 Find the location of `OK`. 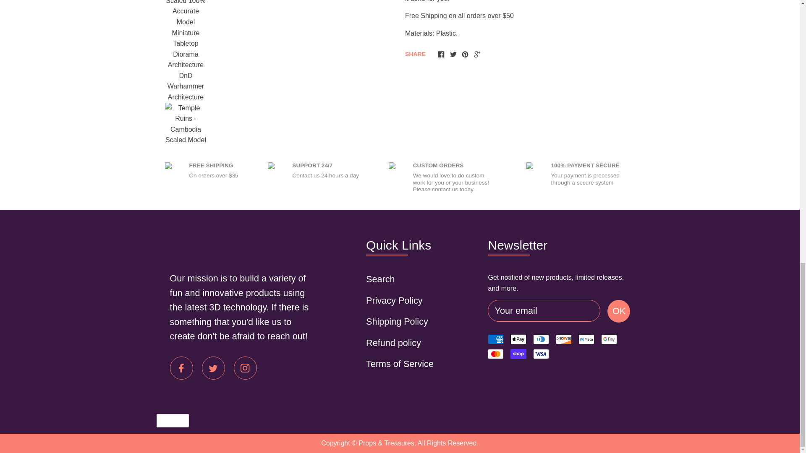

OK is located at coordinates (619, 311).